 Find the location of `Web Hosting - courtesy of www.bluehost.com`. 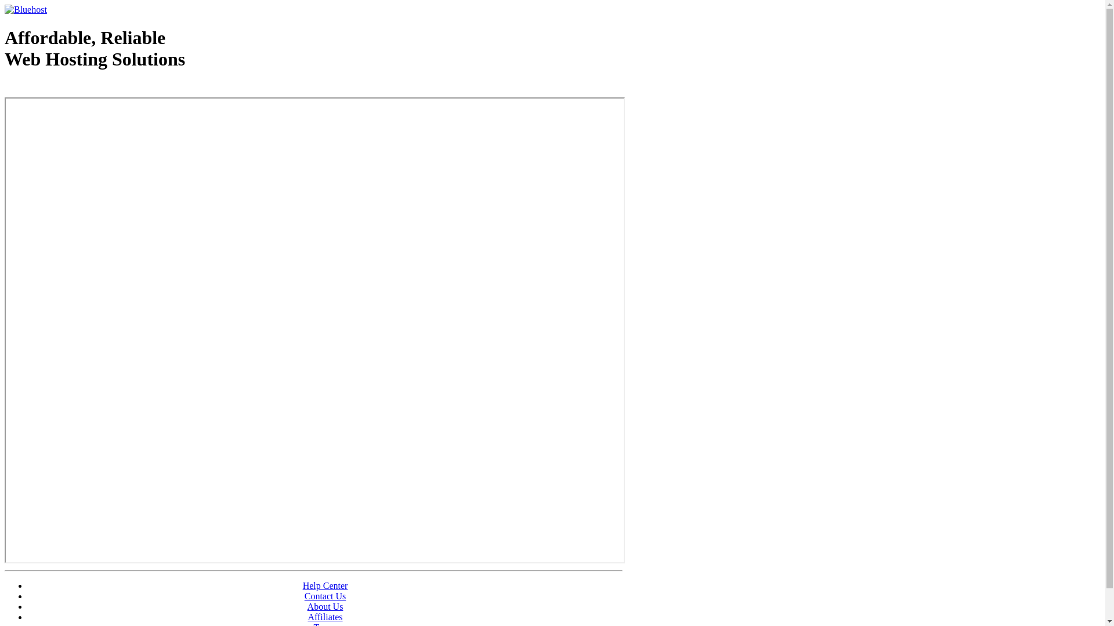

Web Hosting - courtesy of www.bluehost.com is located at coordinates (72, 89).